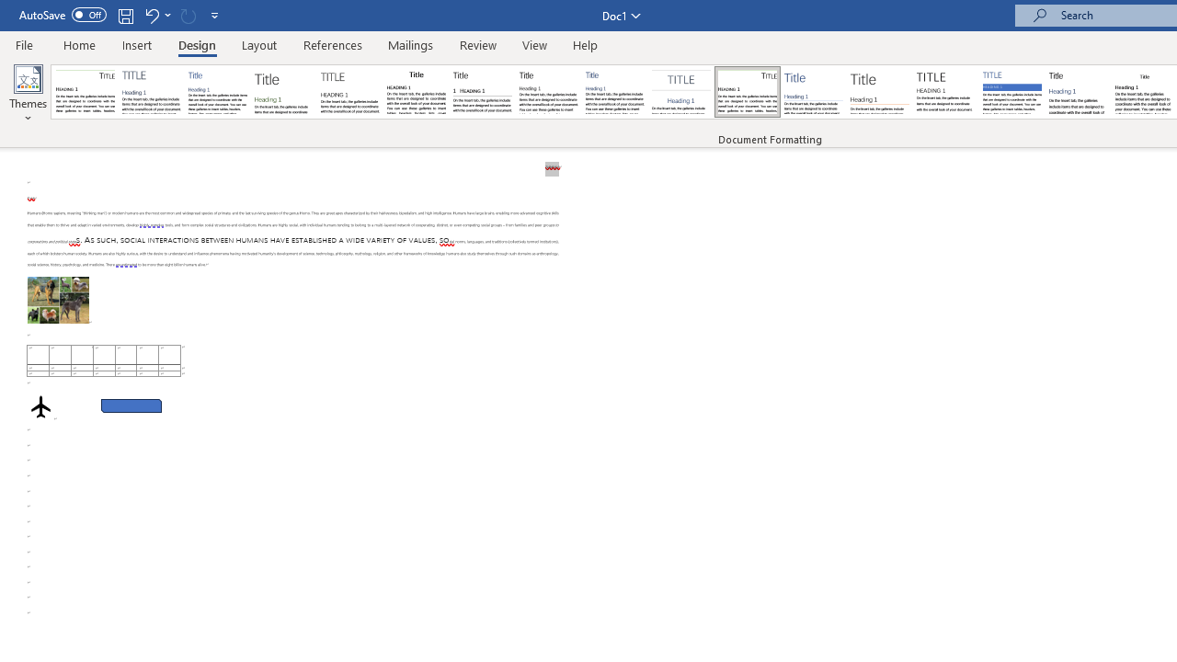 The image size is (1177, 662). I want to click on Rectangle: Diagonal Corners Snipped 2, so click(131, 406).